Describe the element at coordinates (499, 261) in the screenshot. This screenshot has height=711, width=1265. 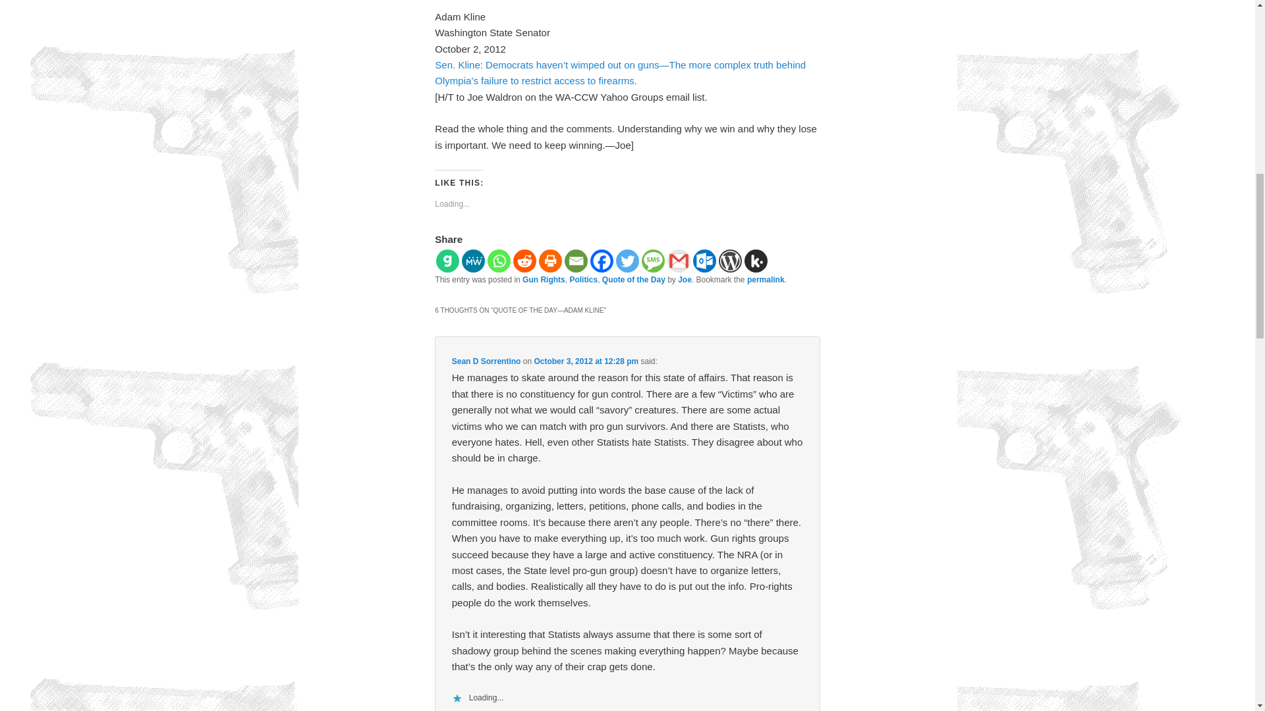
I see `Whatsapp` at that location.